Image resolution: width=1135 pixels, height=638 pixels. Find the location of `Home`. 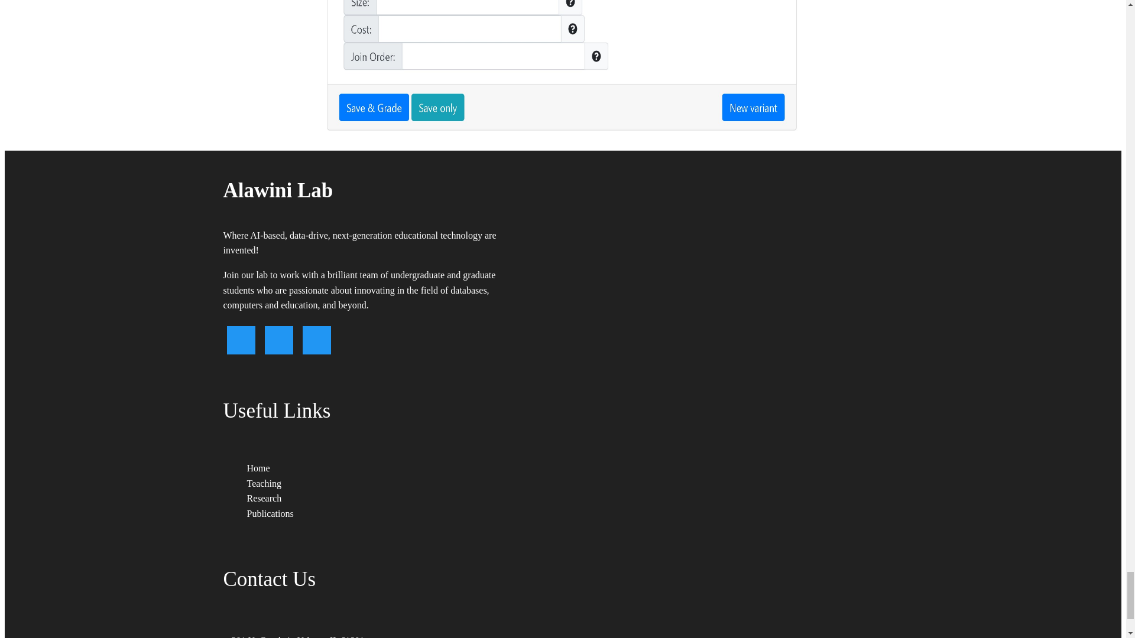

Home is located at coordinates (258, 468).